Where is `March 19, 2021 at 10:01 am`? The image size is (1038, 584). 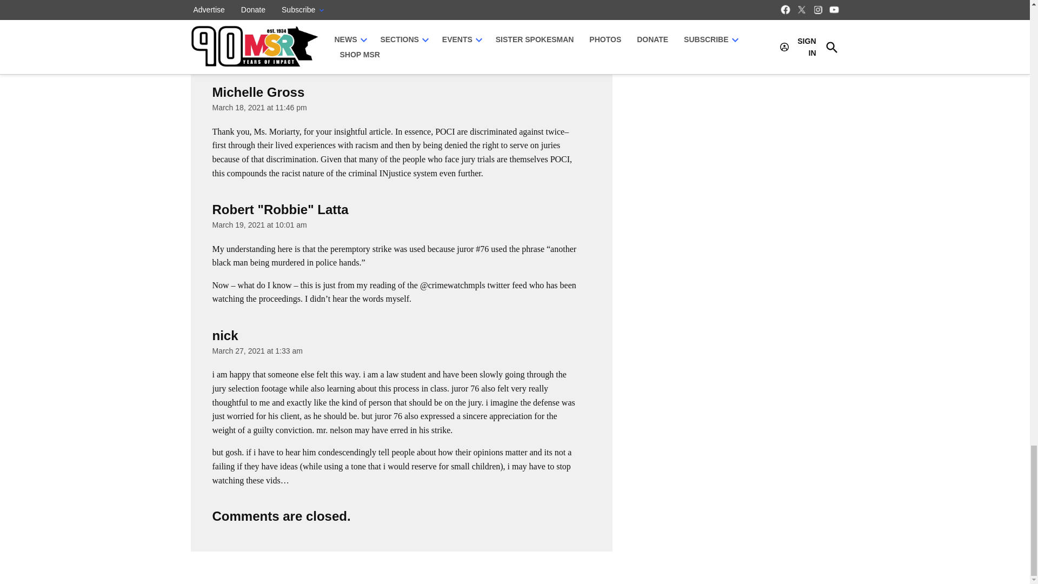
March 19, 2021 at 10:01 am is located at coordinates (258, 225).